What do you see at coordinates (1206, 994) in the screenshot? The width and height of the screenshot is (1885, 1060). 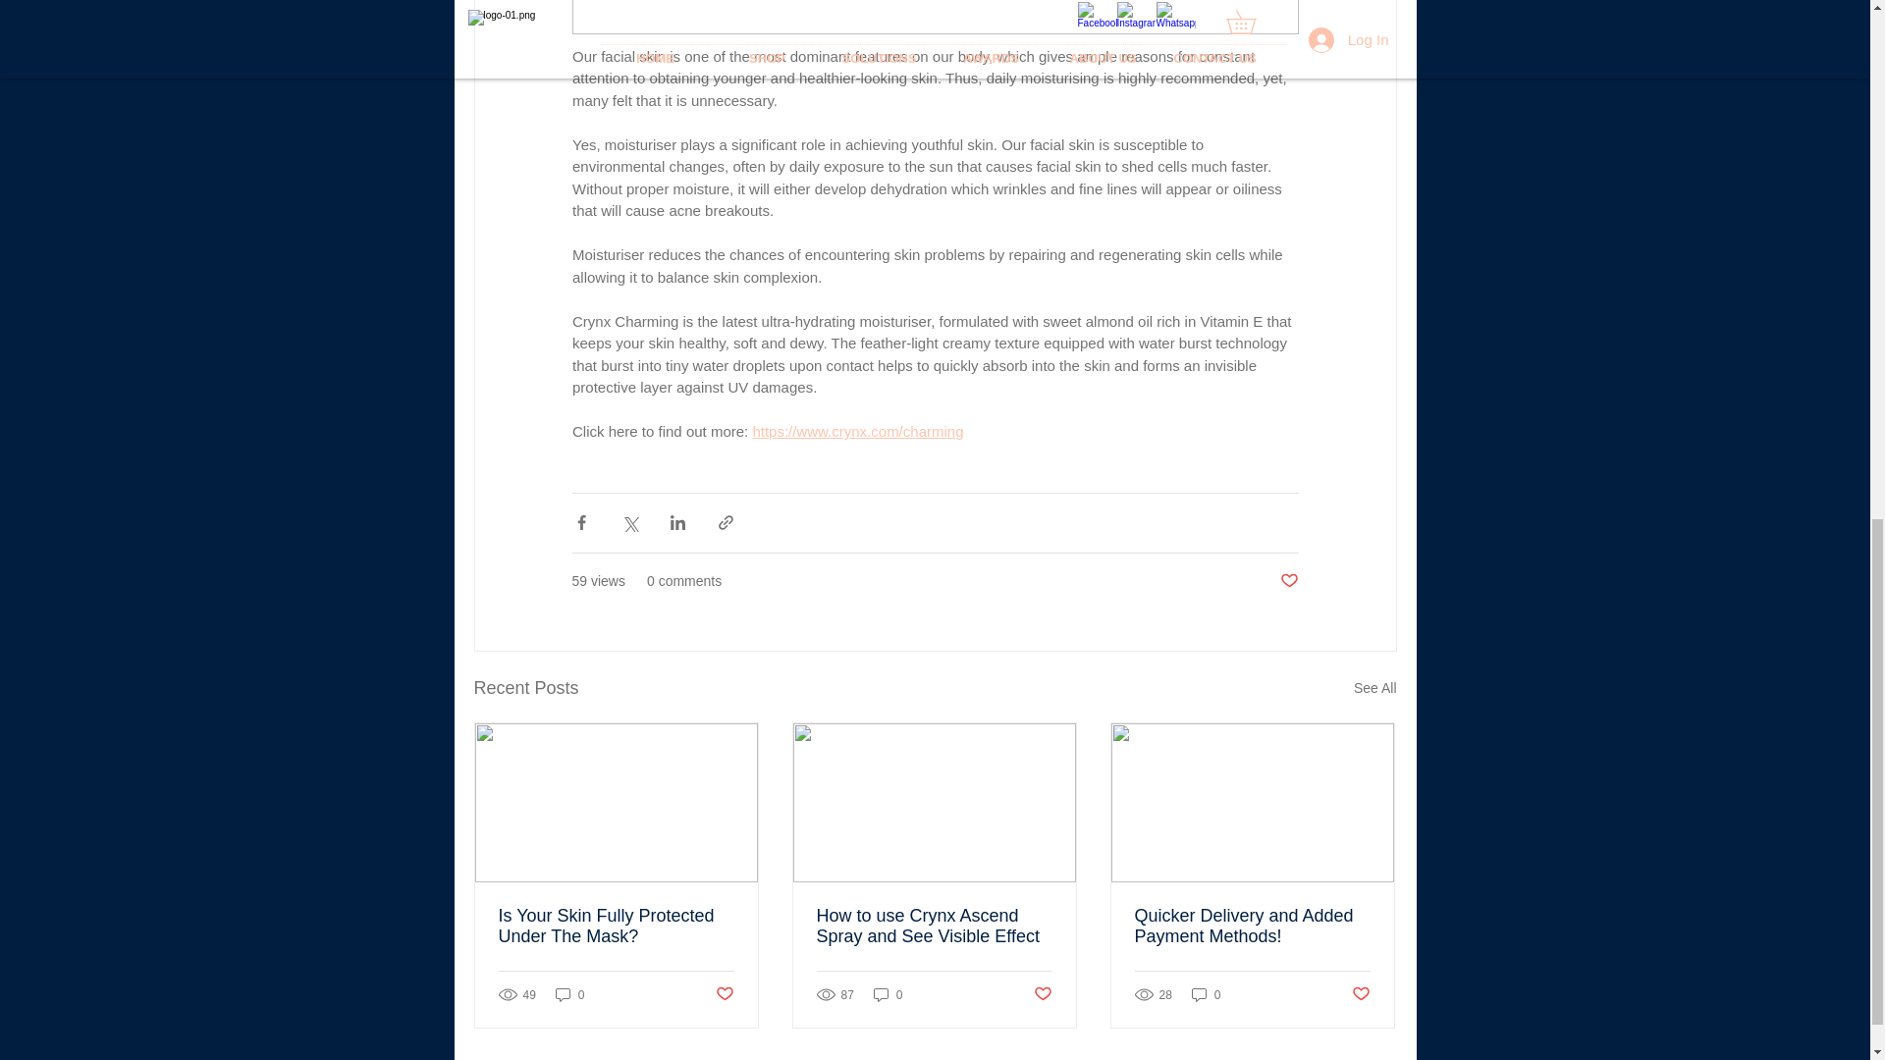 I see `0` at bounding box center [1206, 994].